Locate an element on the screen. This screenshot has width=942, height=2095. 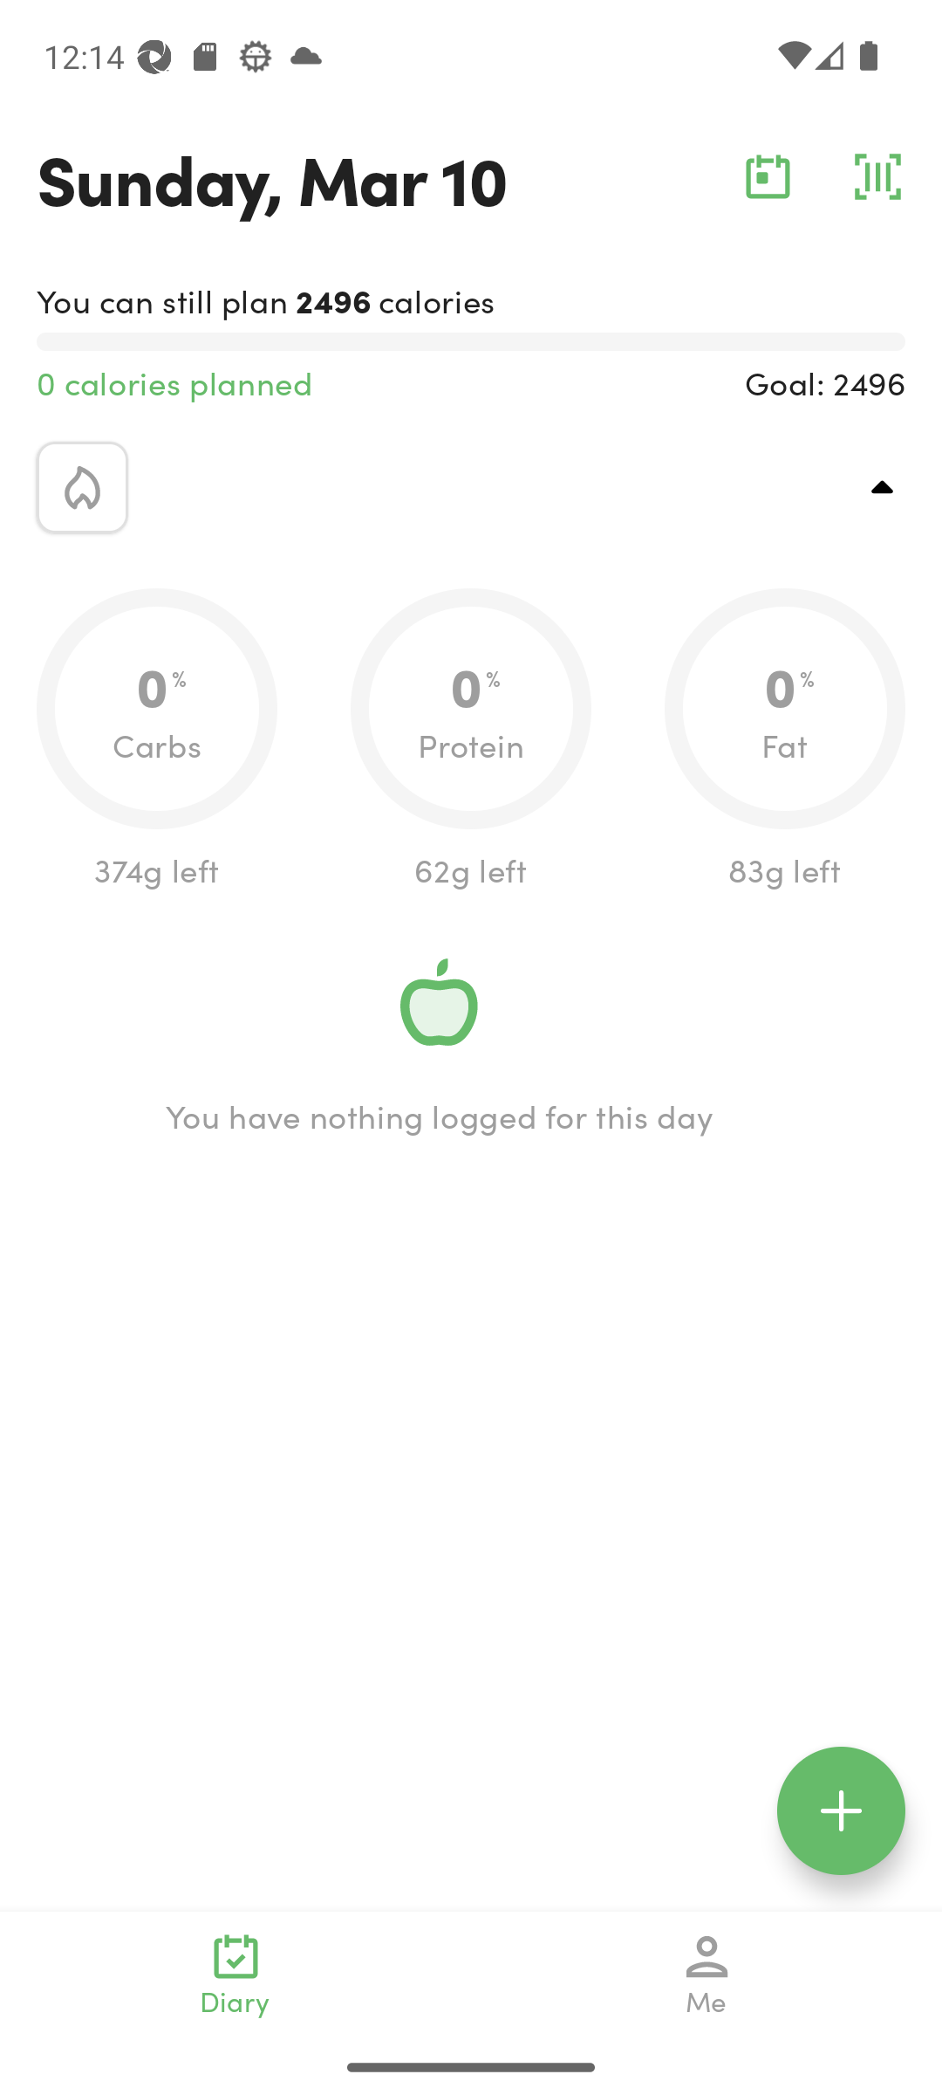
top_right_action is located at coordinates (883, 487).